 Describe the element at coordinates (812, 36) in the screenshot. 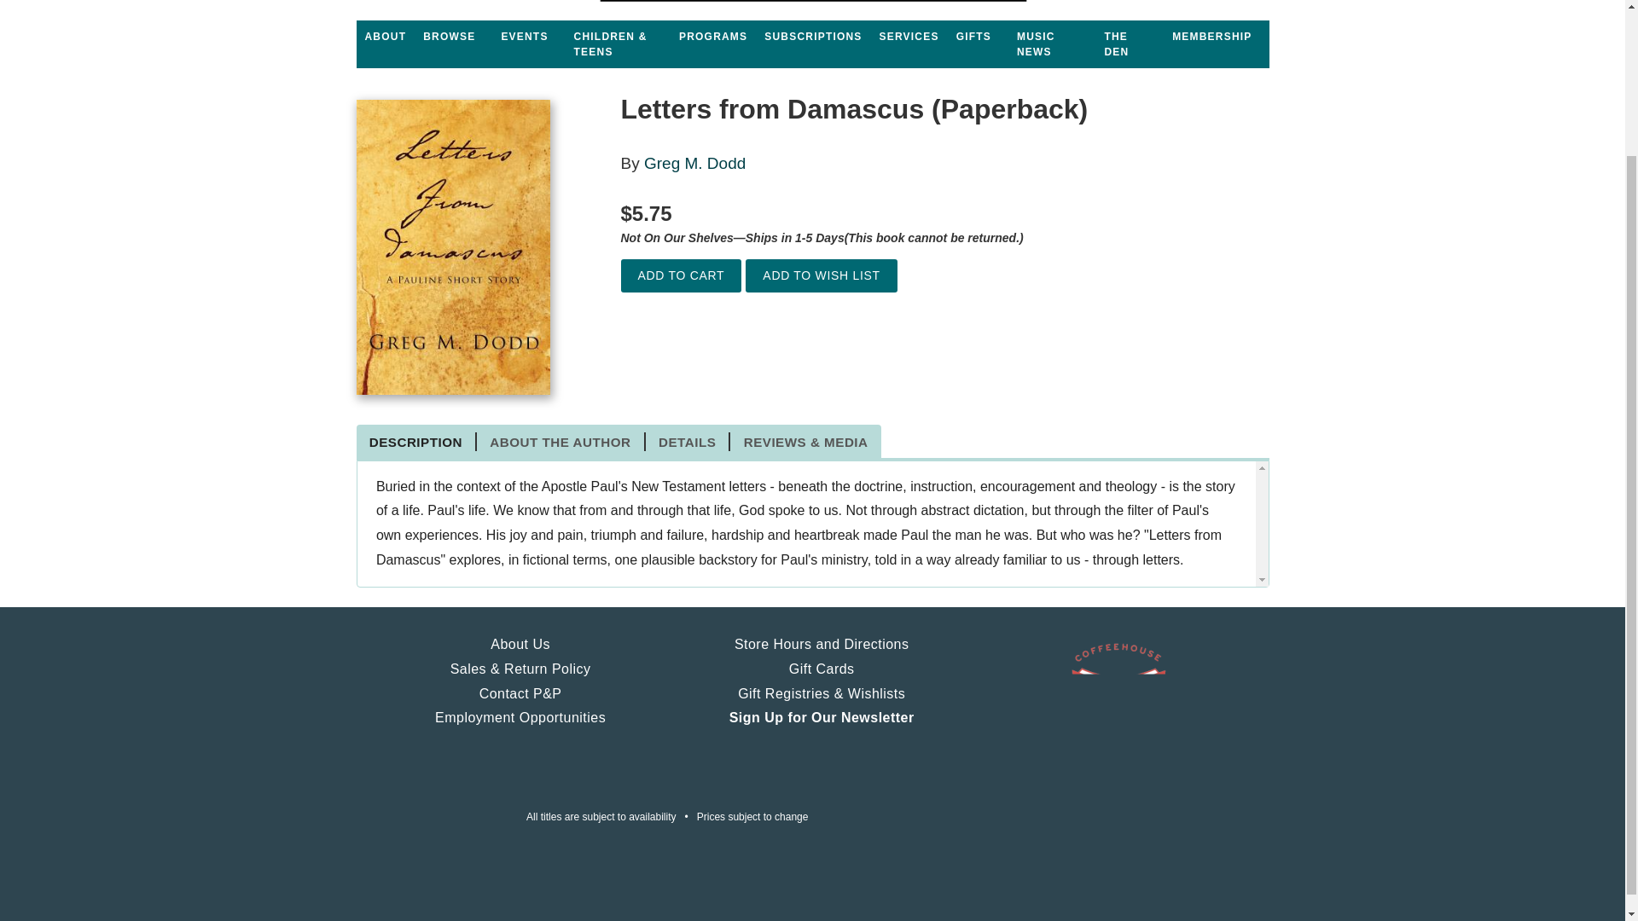

I see `SUBSCRIPTIONS` at that location.